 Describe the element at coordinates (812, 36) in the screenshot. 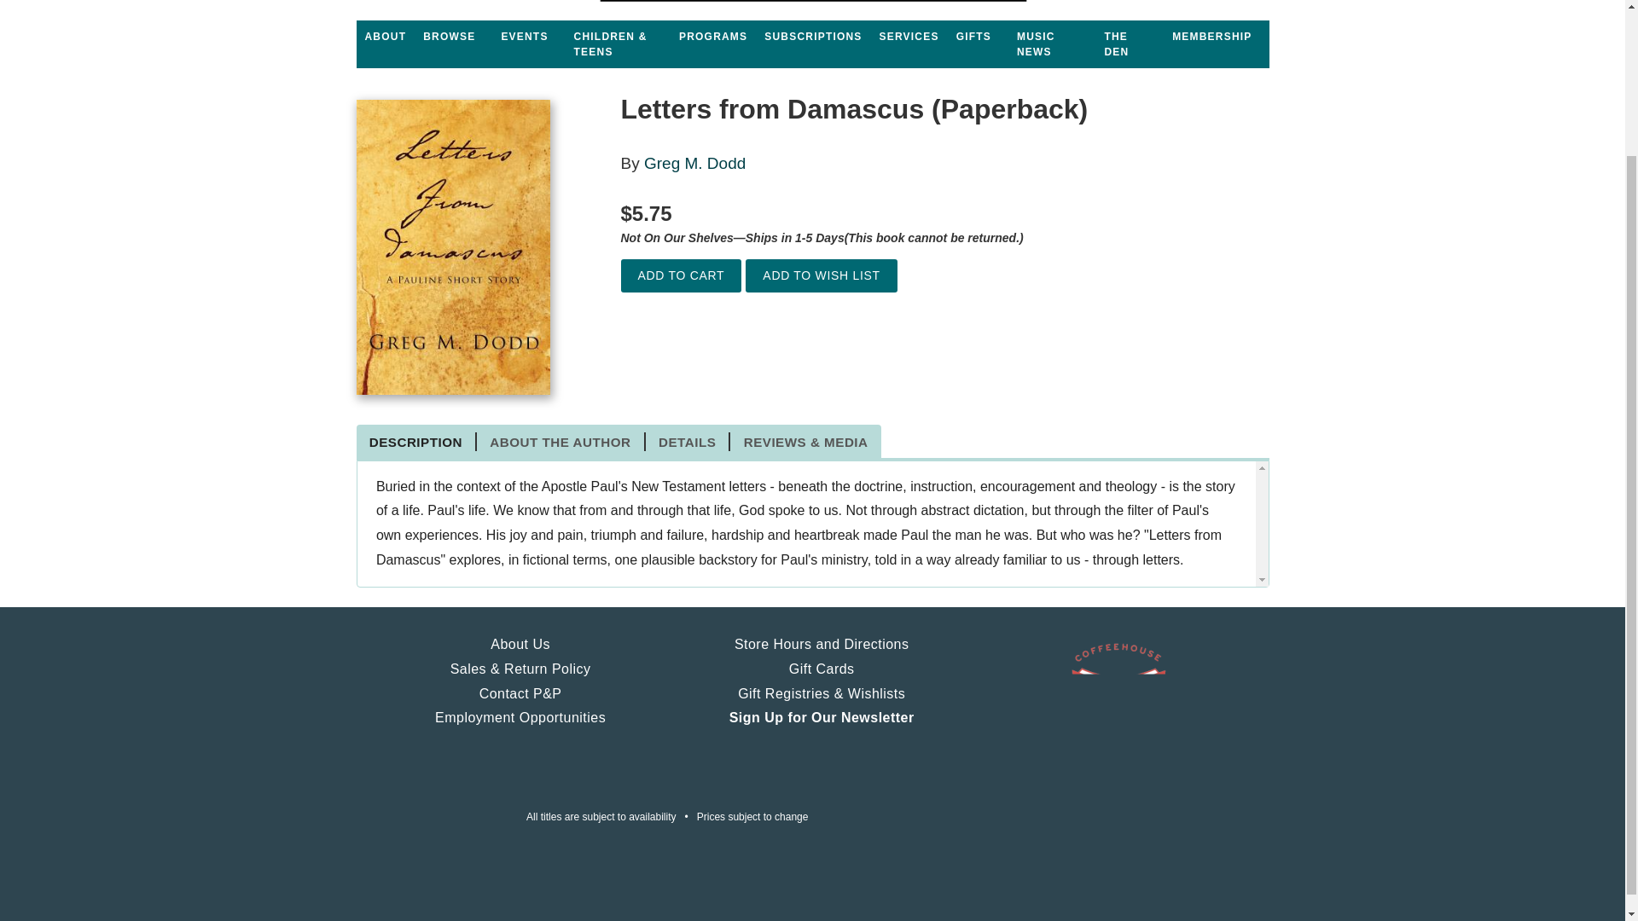

I see `SUBSCRIPTIONS` at that location.